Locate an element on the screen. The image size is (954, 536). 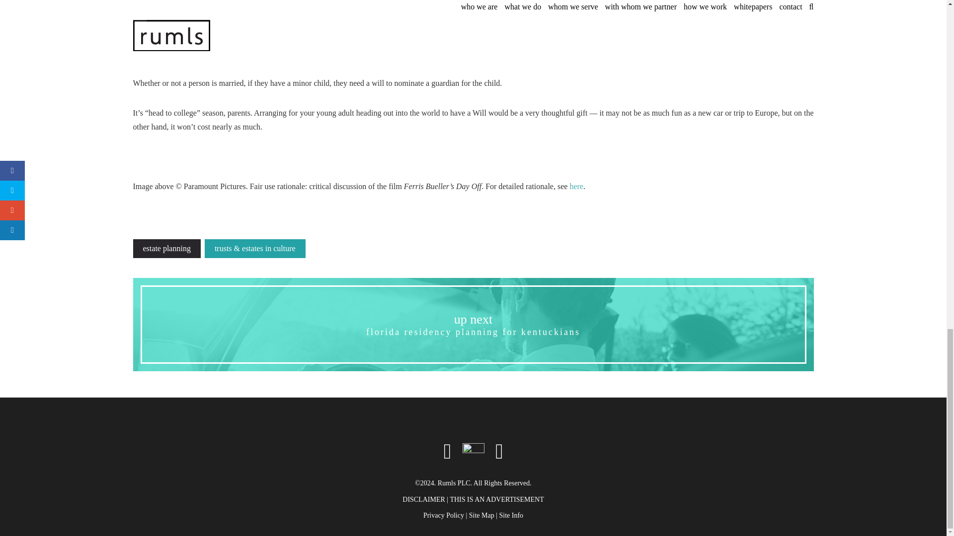
Site Info is located at coordinates (473, 325).